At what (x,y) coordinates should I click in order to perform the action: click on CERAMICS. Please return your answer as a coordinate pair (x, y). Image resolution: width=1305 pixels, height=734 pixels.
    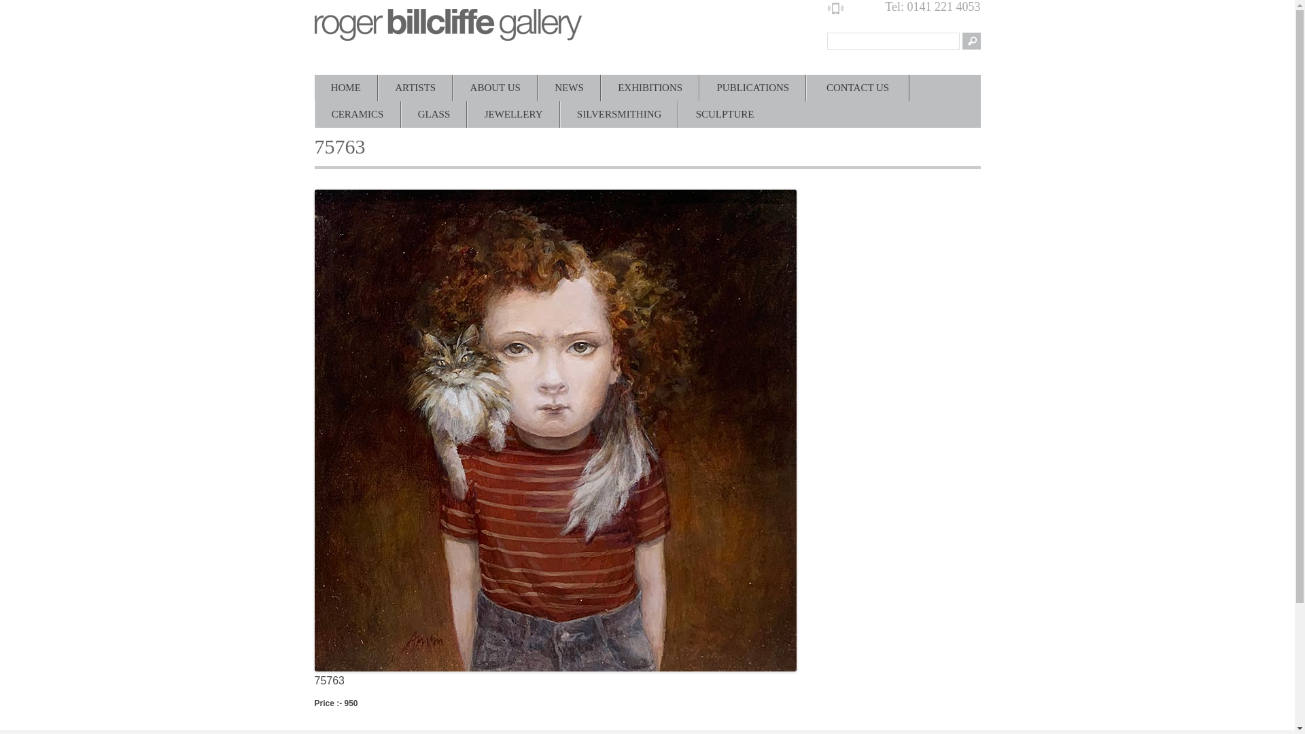
    Looking at the image, I should click on (358, 114).